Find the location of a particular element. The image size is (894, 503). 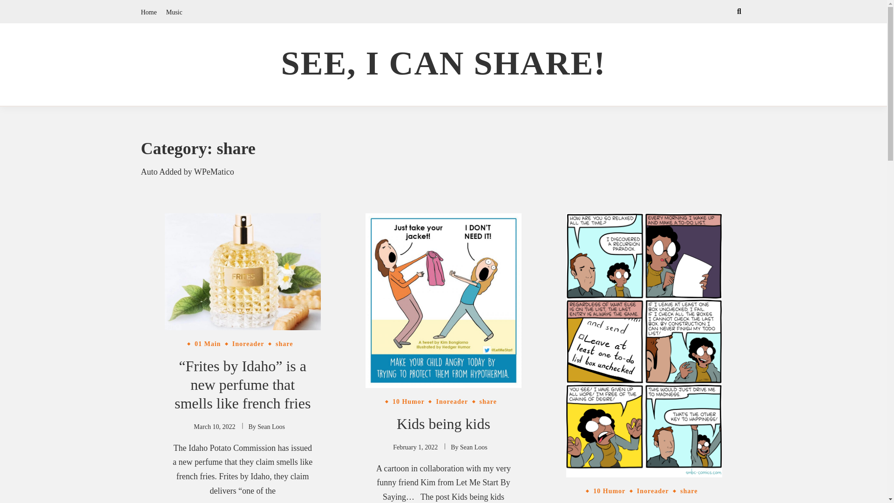

Sean Loos is located at coordinates (271, 427).